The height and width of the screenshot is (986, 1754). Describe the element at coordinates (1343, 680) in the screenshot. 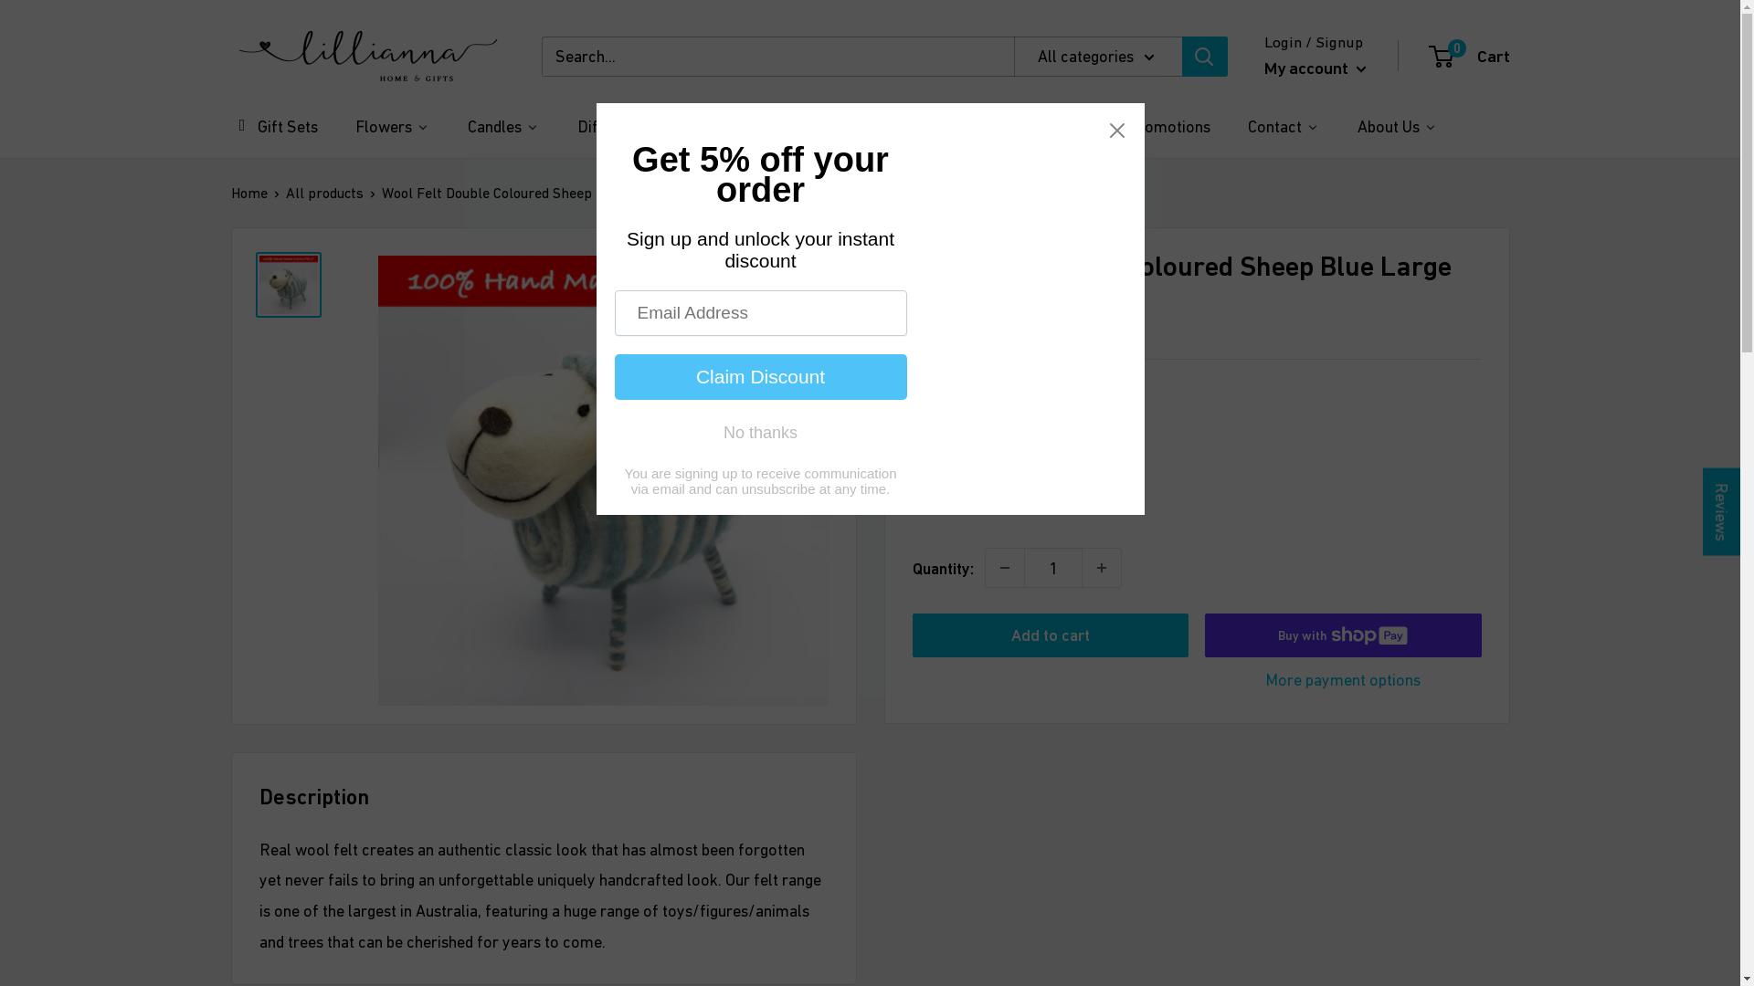

I see `More payment options` at that location.